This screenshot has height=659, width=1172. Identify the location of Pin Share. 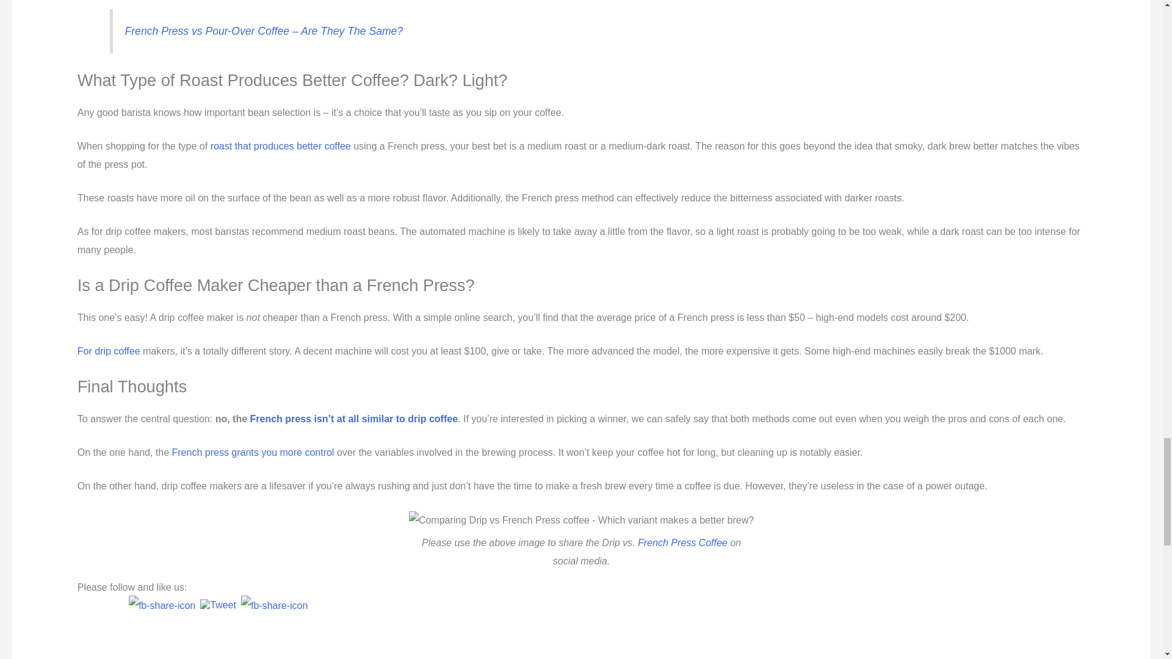
(274, 605).